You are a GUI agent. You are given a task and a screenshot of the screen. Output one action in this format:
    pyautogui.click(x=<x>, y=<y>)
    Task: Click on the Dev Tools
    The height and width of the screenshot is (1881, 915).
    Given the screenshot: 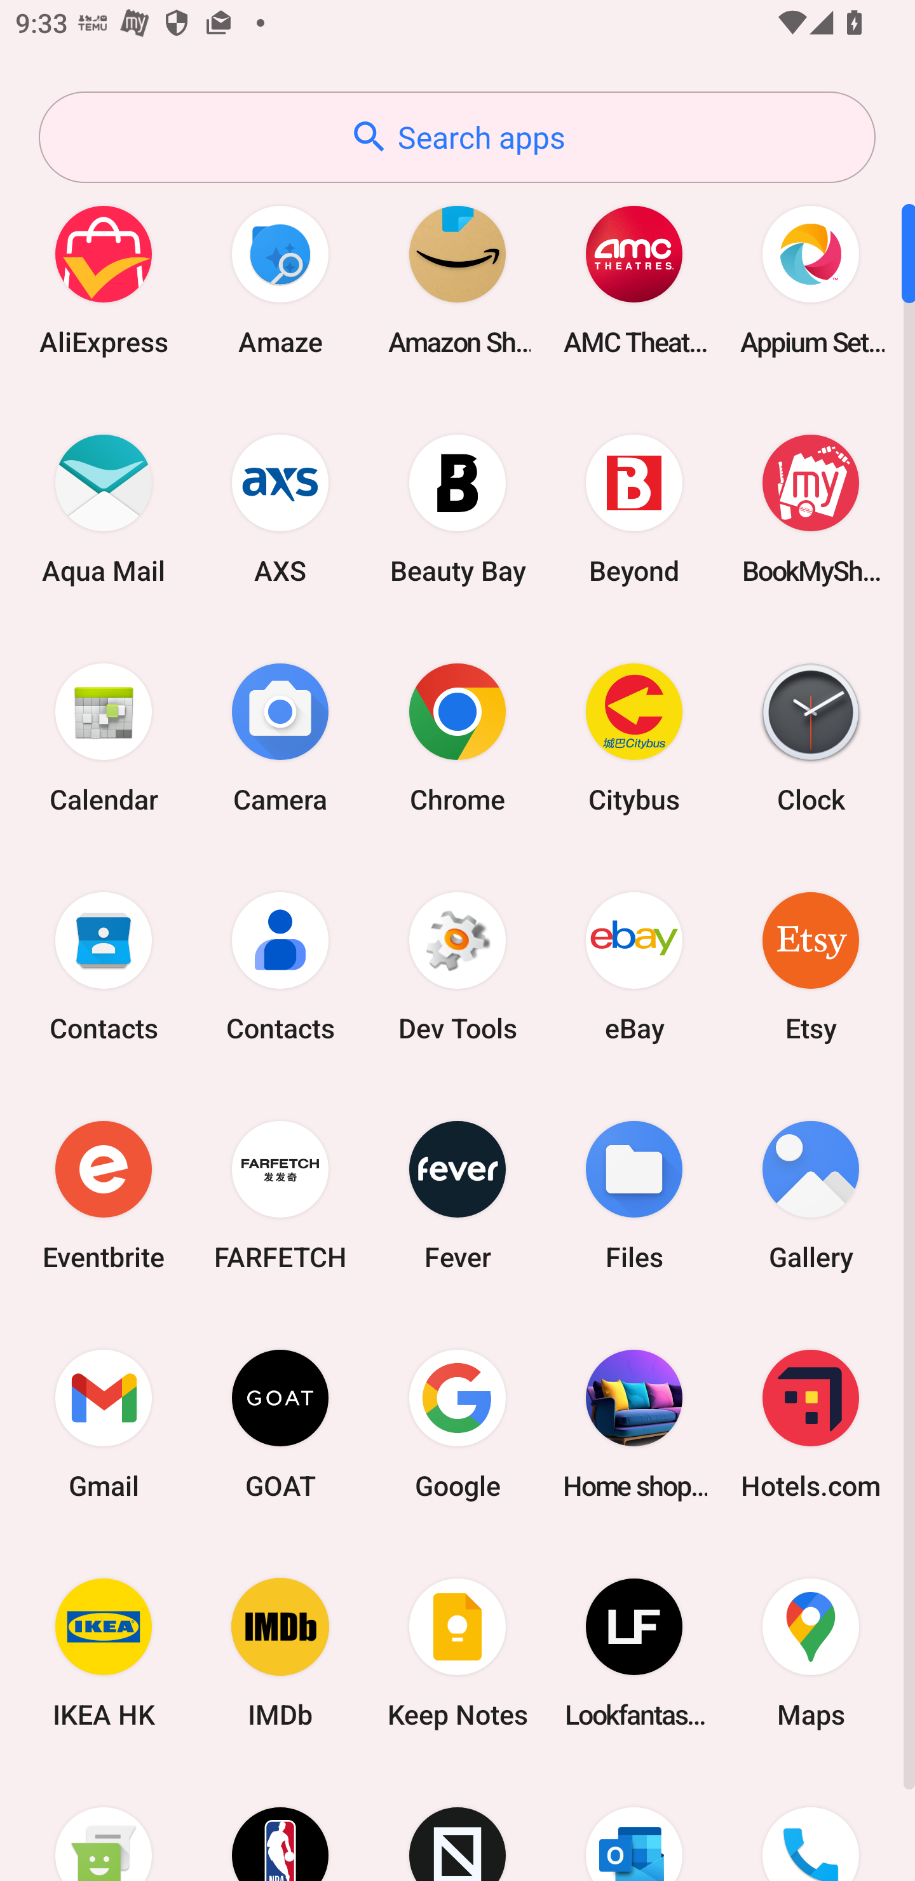 What is the action you would take?
    pyautogui.click(x=457, y=966)
    